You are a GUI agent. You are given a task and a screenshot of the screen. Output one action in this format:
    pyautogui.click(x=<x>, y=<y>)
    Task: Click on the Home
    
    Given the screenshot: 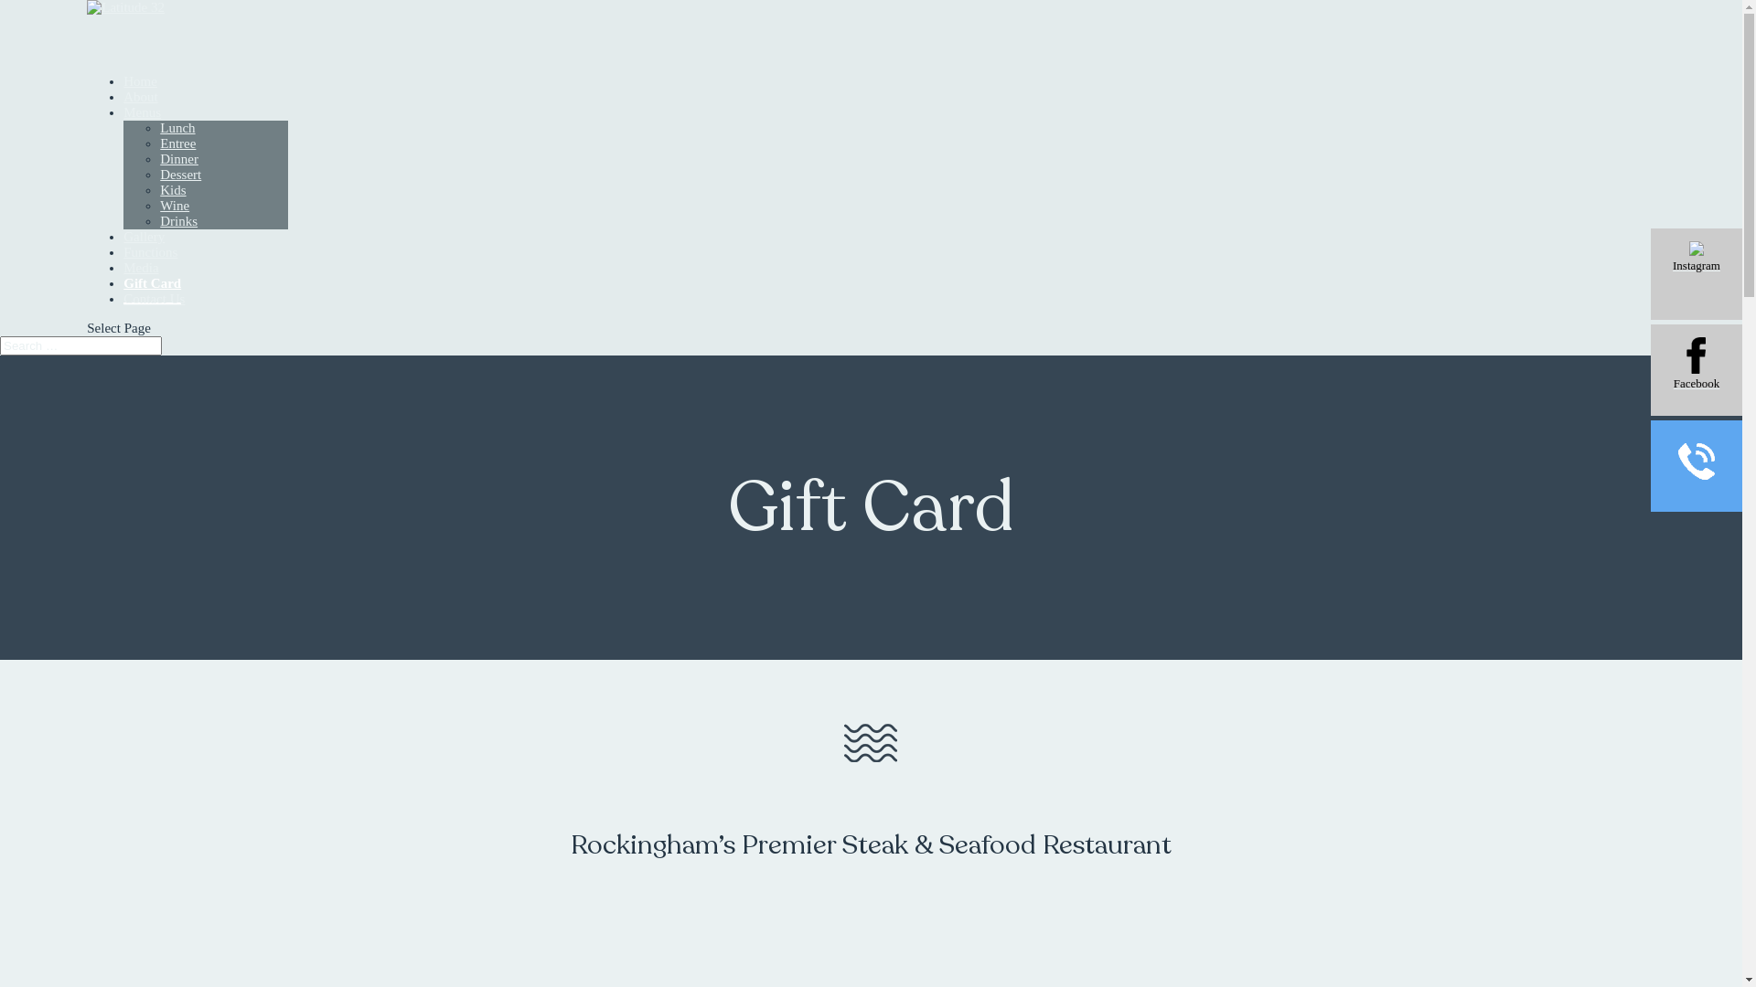 What is the action you would take?
    pyautogui.click(x=141, y=104)
    